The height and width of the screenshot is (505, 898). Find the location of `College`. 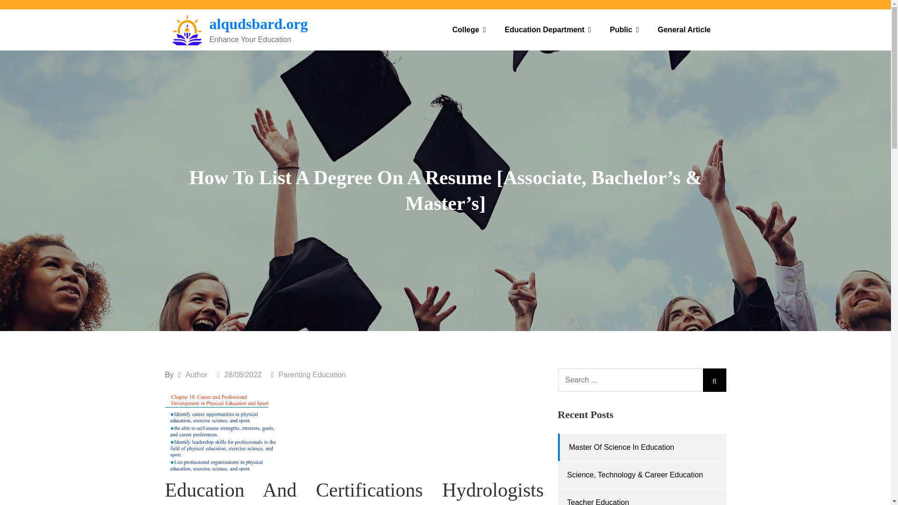

College is located at coordinates (469, 30).